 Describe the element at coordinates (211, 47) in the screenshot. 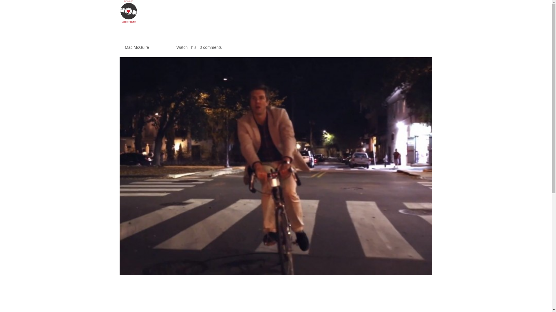

I see `0 comments` at that location.